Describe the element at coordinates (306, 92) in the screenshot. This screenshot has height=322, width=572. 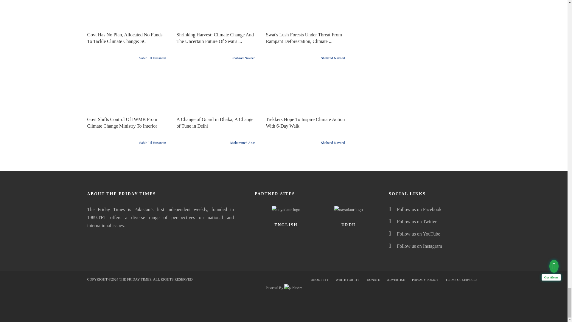
I see `Trekkers Hope To Inspire Climate Action With 6-Day Walk` at that location.